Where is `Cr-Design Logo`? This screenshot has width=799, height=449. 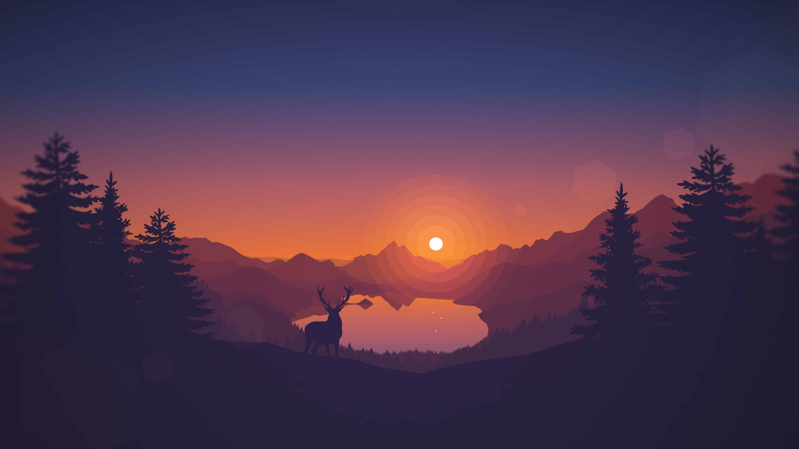 Cr-Design Logo is located at coordinates (208, 8).